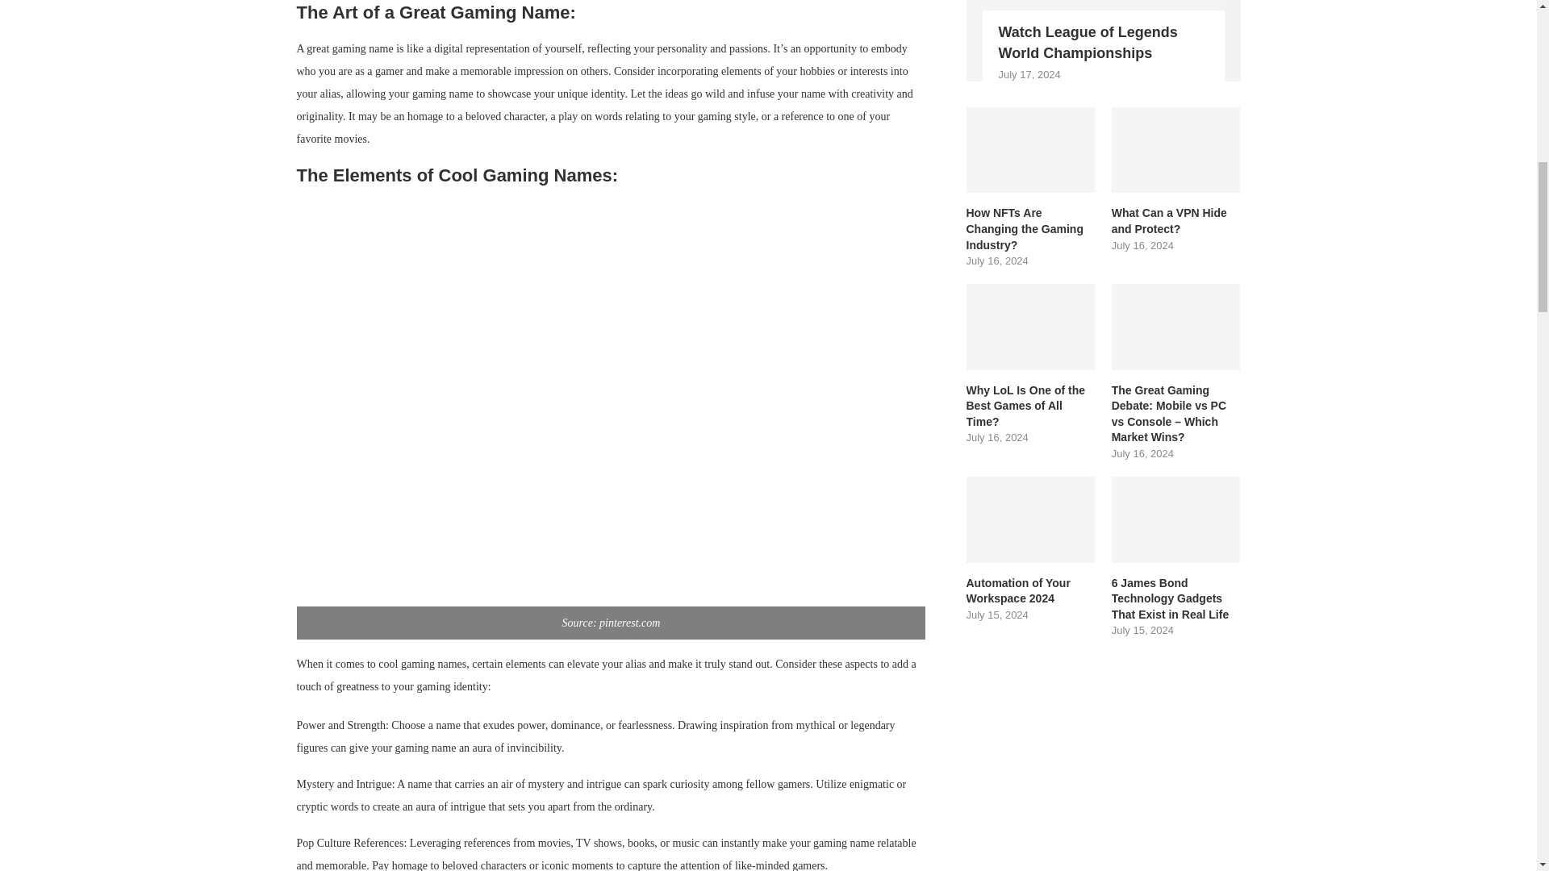 The height and width of the screenshot is (871, 1549). Describe the element at coordinates (1176, 221) in the screenshot. I see `What Can a VPN Hide and Protect?` at that location.